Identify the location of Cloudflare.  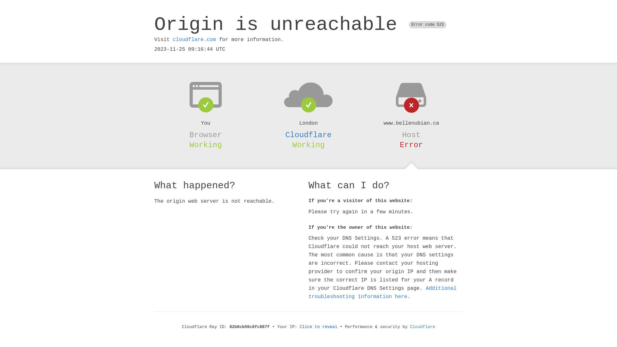
(423, 327).